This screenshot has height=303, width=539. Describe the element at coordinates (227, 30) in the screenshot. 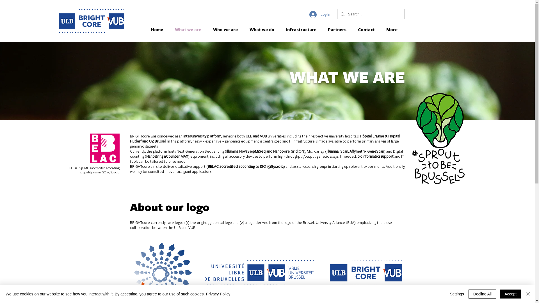

I see `Who we are` at that location.